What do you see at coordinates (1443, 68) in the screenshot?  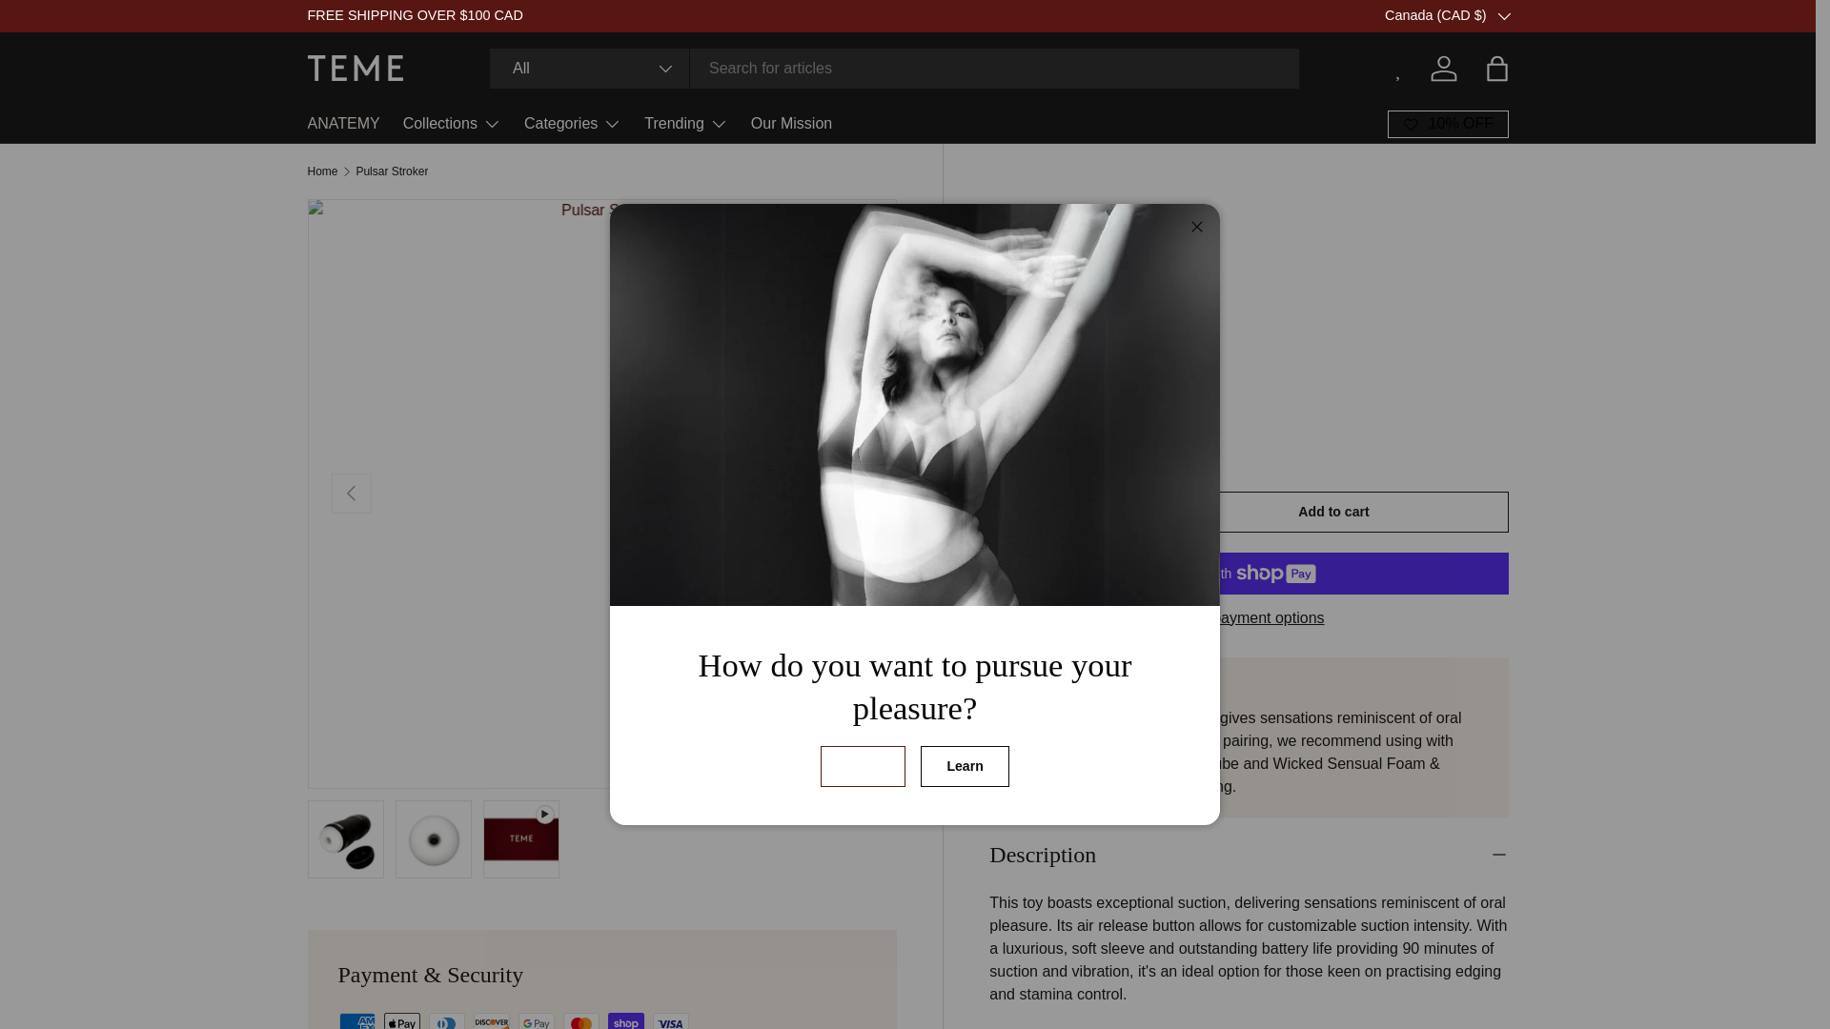 I see `Log in` at bounding box center [1443, 68].